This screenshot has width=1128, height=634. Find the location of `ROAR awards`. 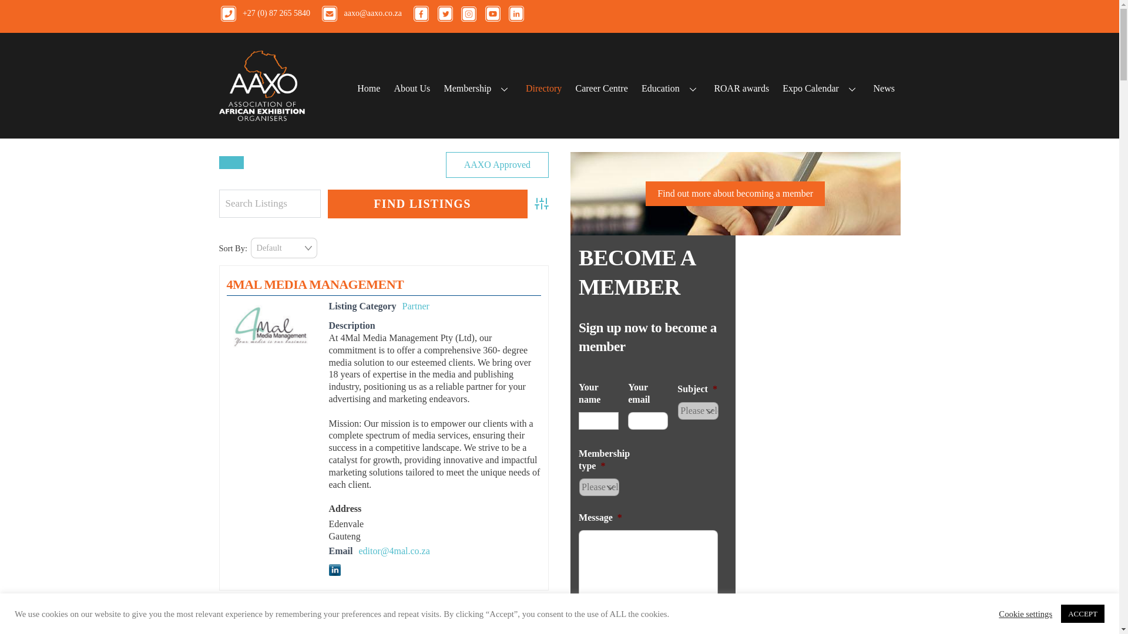

ROAR awards is located at coordinates (741, 88).